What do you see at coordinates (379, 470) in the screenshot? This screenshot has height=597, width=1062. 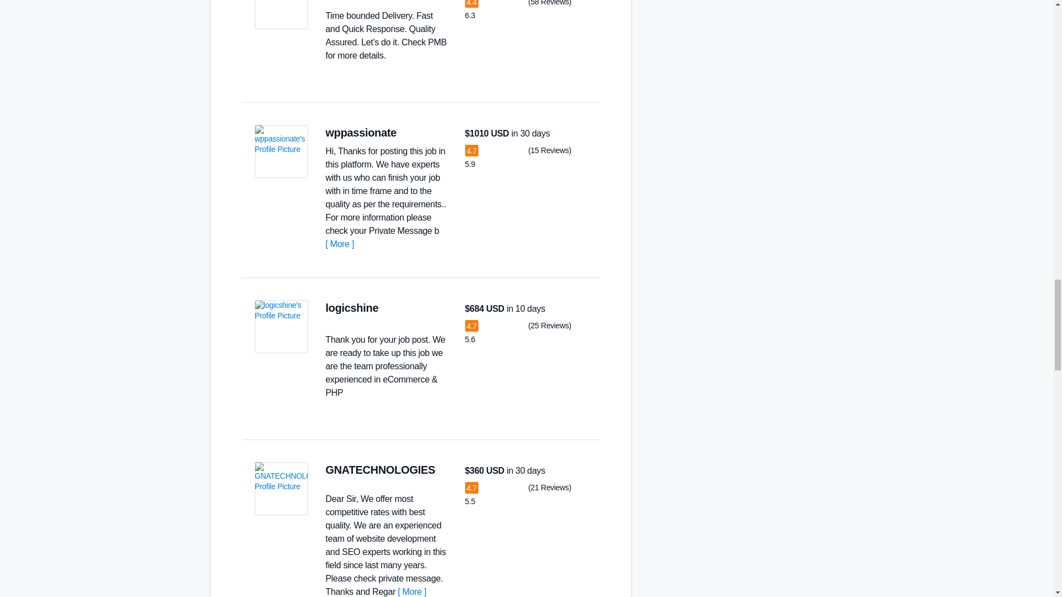 I see `GNATECHNOLOGIES` at bounding box center [379, 470].